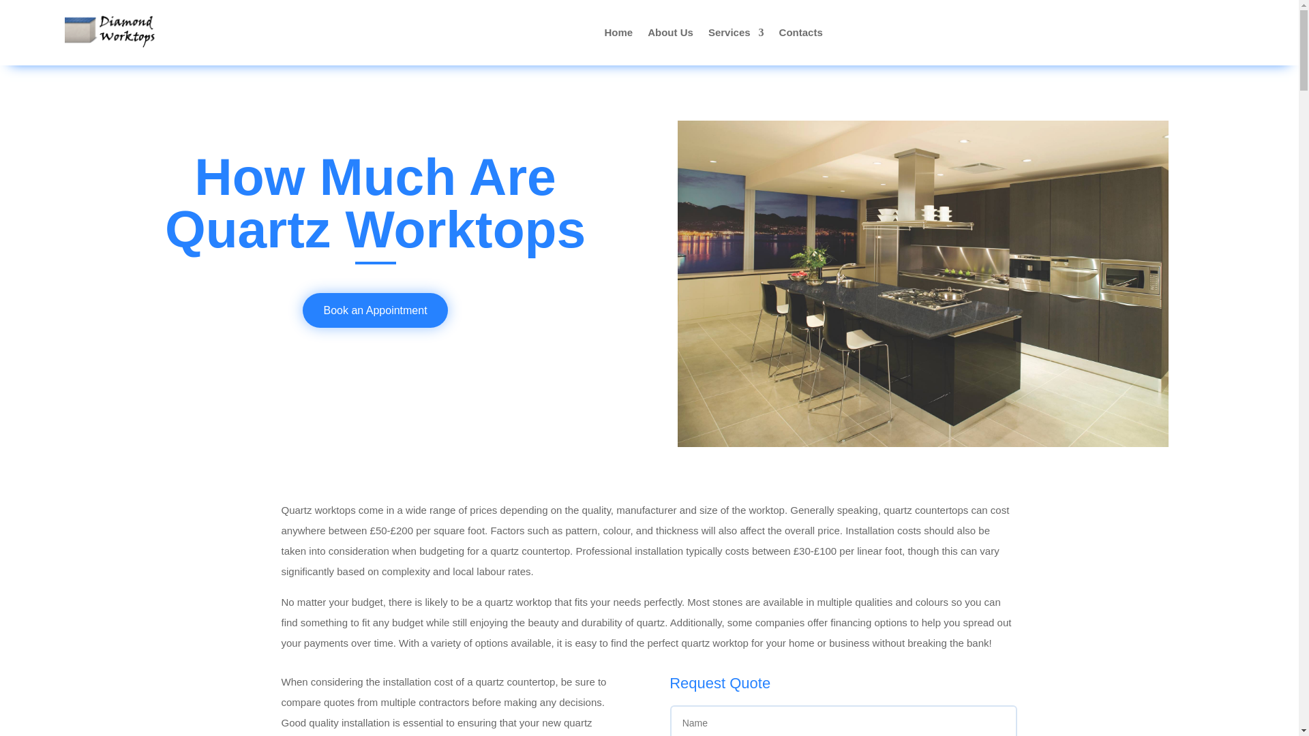  What do you see at coordinates (375, 309) in the screenshot?
I see `Book an Appointment` at bounding box center [375, 309].